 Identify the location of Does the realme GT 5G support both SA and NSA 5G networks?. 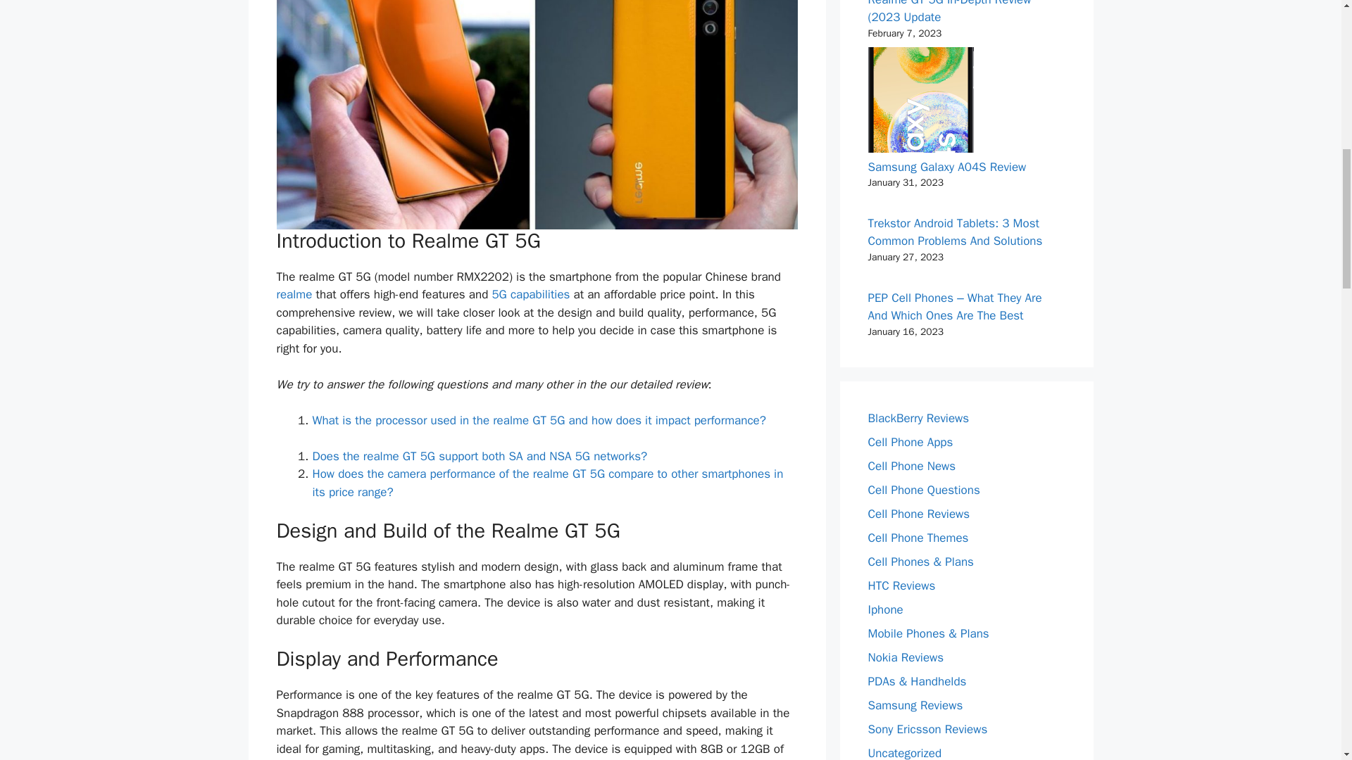
(480, 456).